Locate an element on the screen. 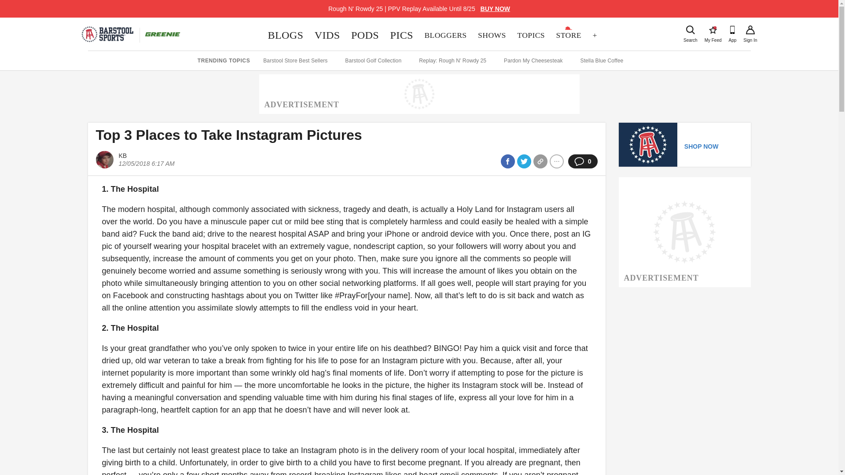 The height and width of the screenshot is (475, 845). VIDS is located at coordinates (445, 35).